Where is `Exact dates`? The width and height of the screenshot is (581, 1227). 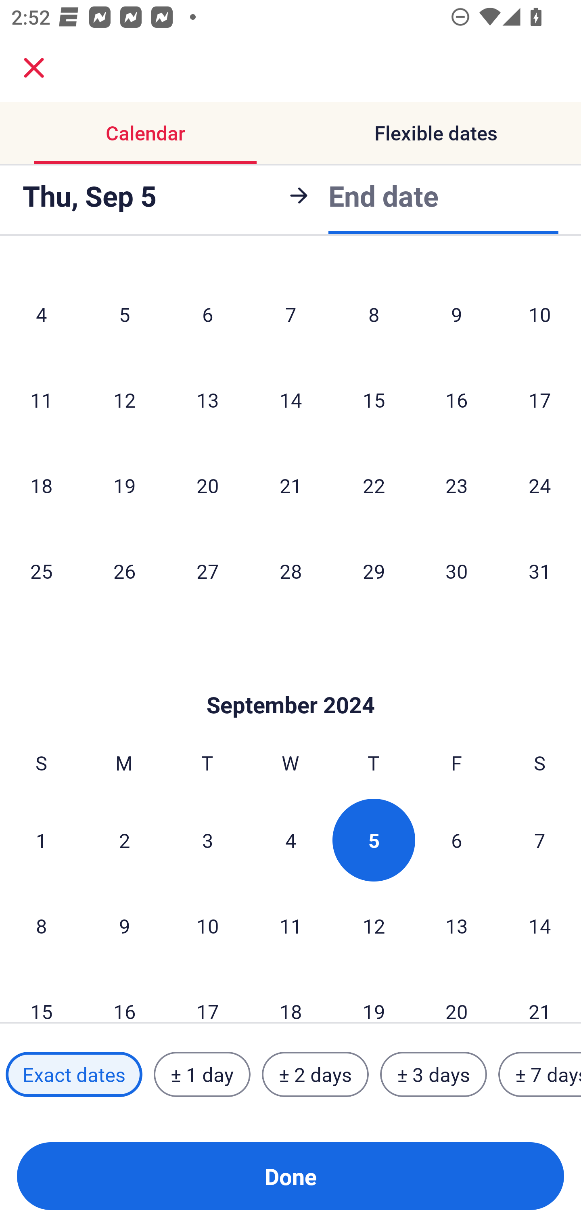
Exact dates is located at coordinates (74, 1074).